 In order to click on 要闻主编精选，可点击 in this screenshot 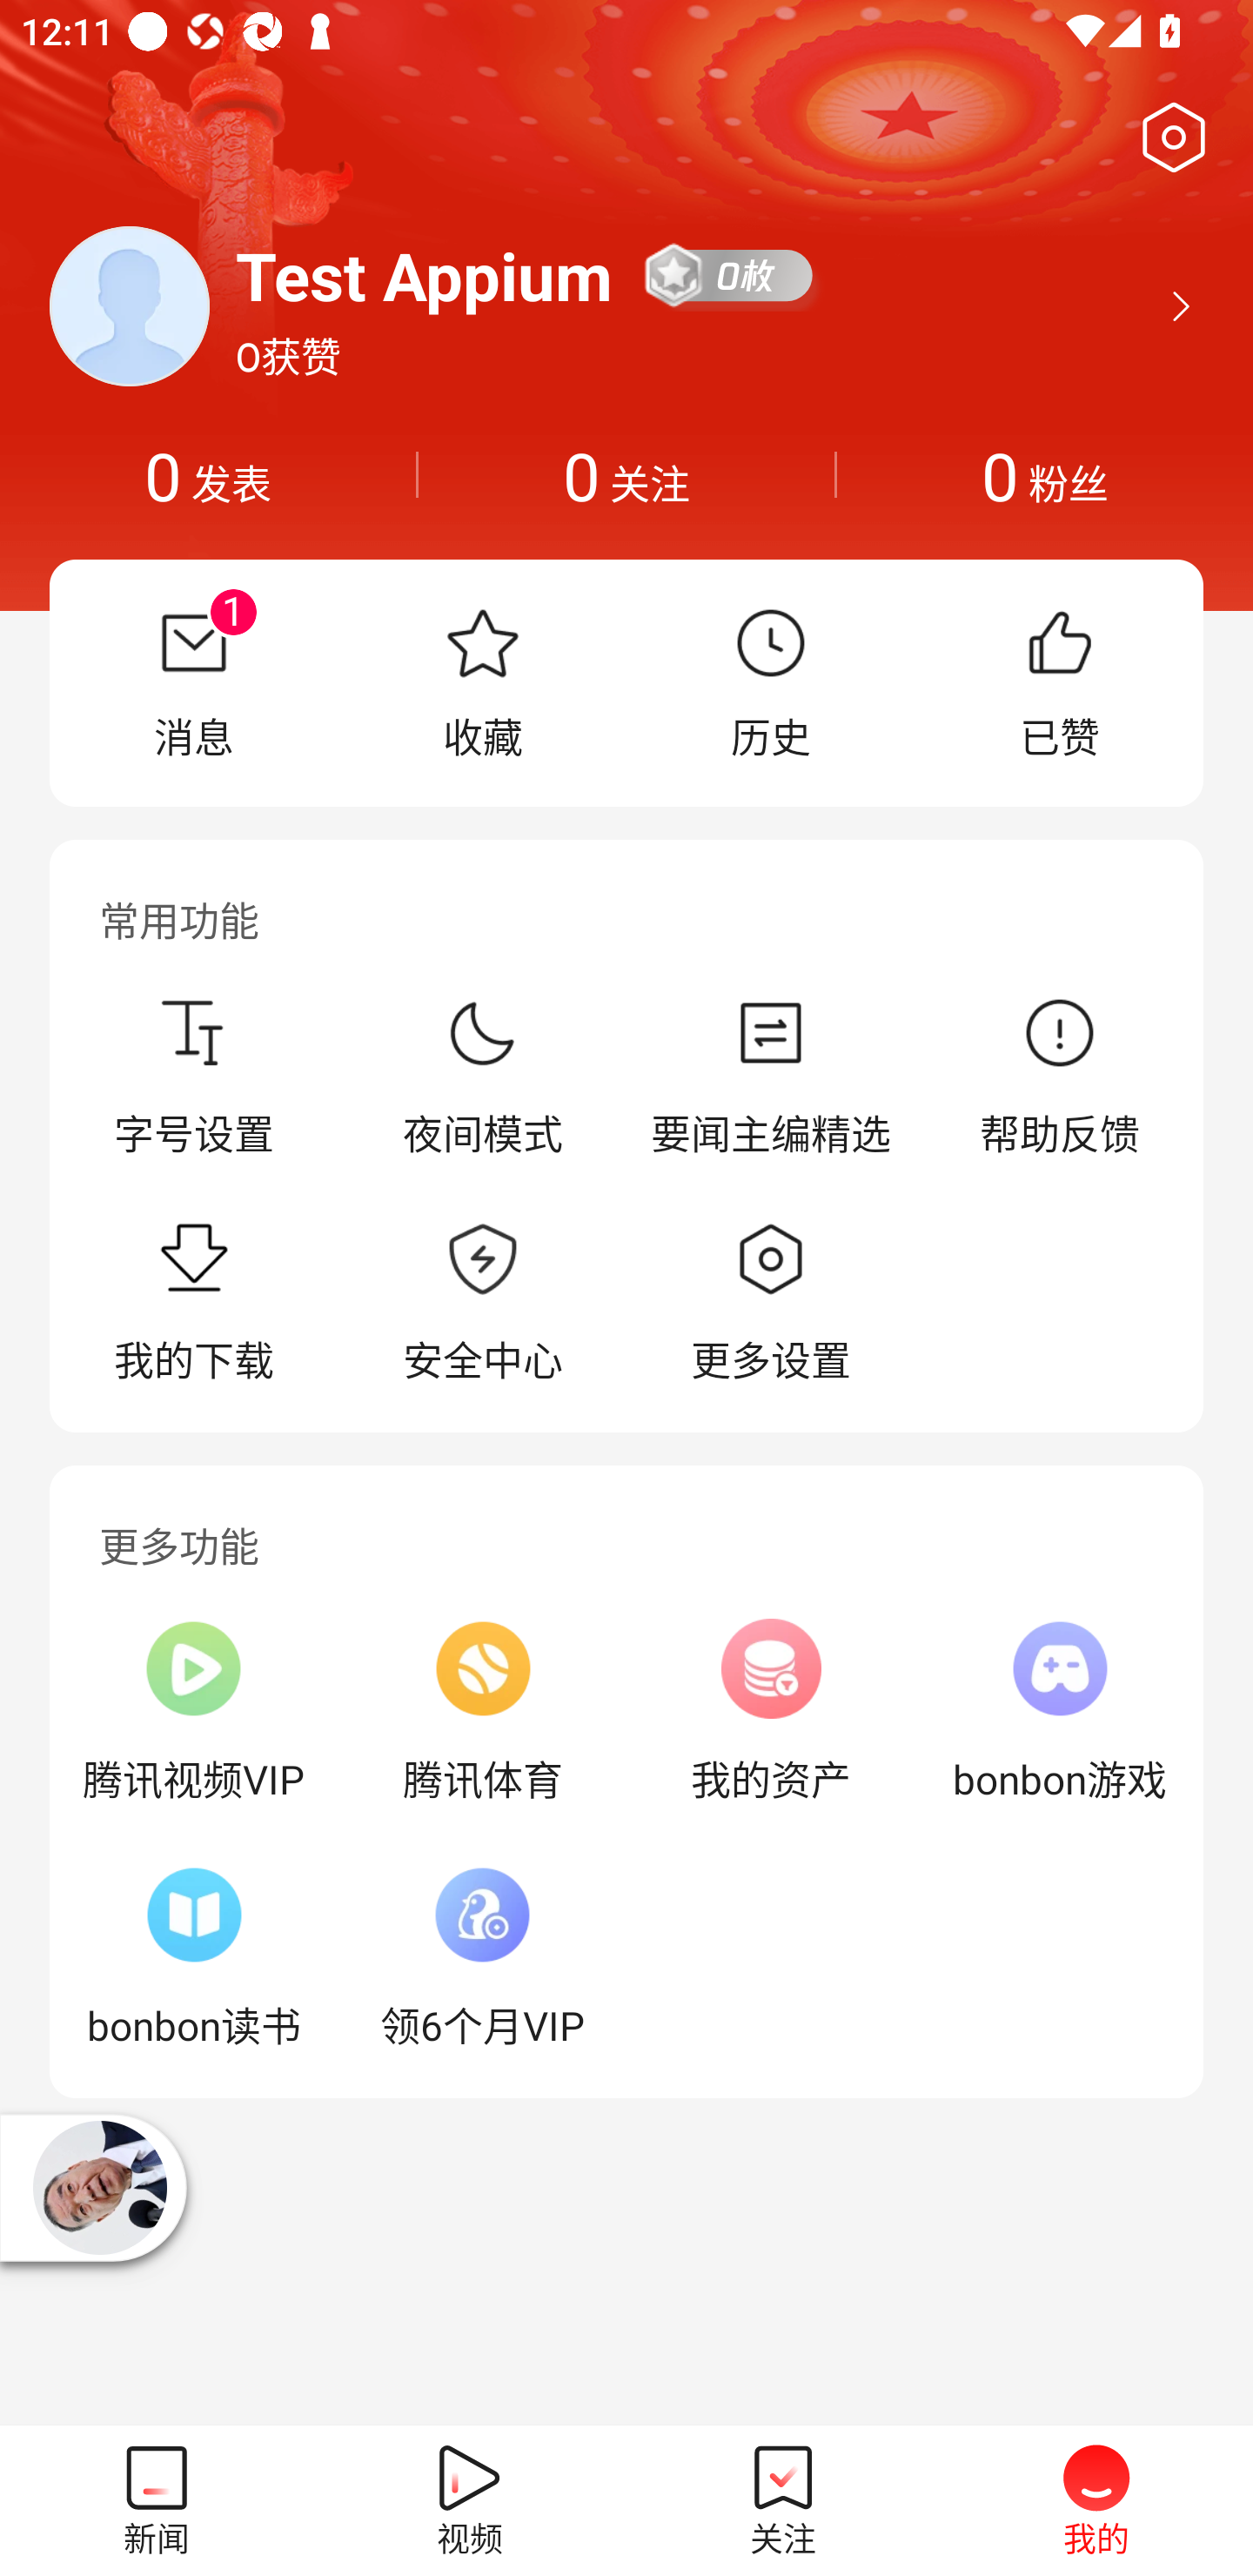, I will do `click(771, 1077)`.